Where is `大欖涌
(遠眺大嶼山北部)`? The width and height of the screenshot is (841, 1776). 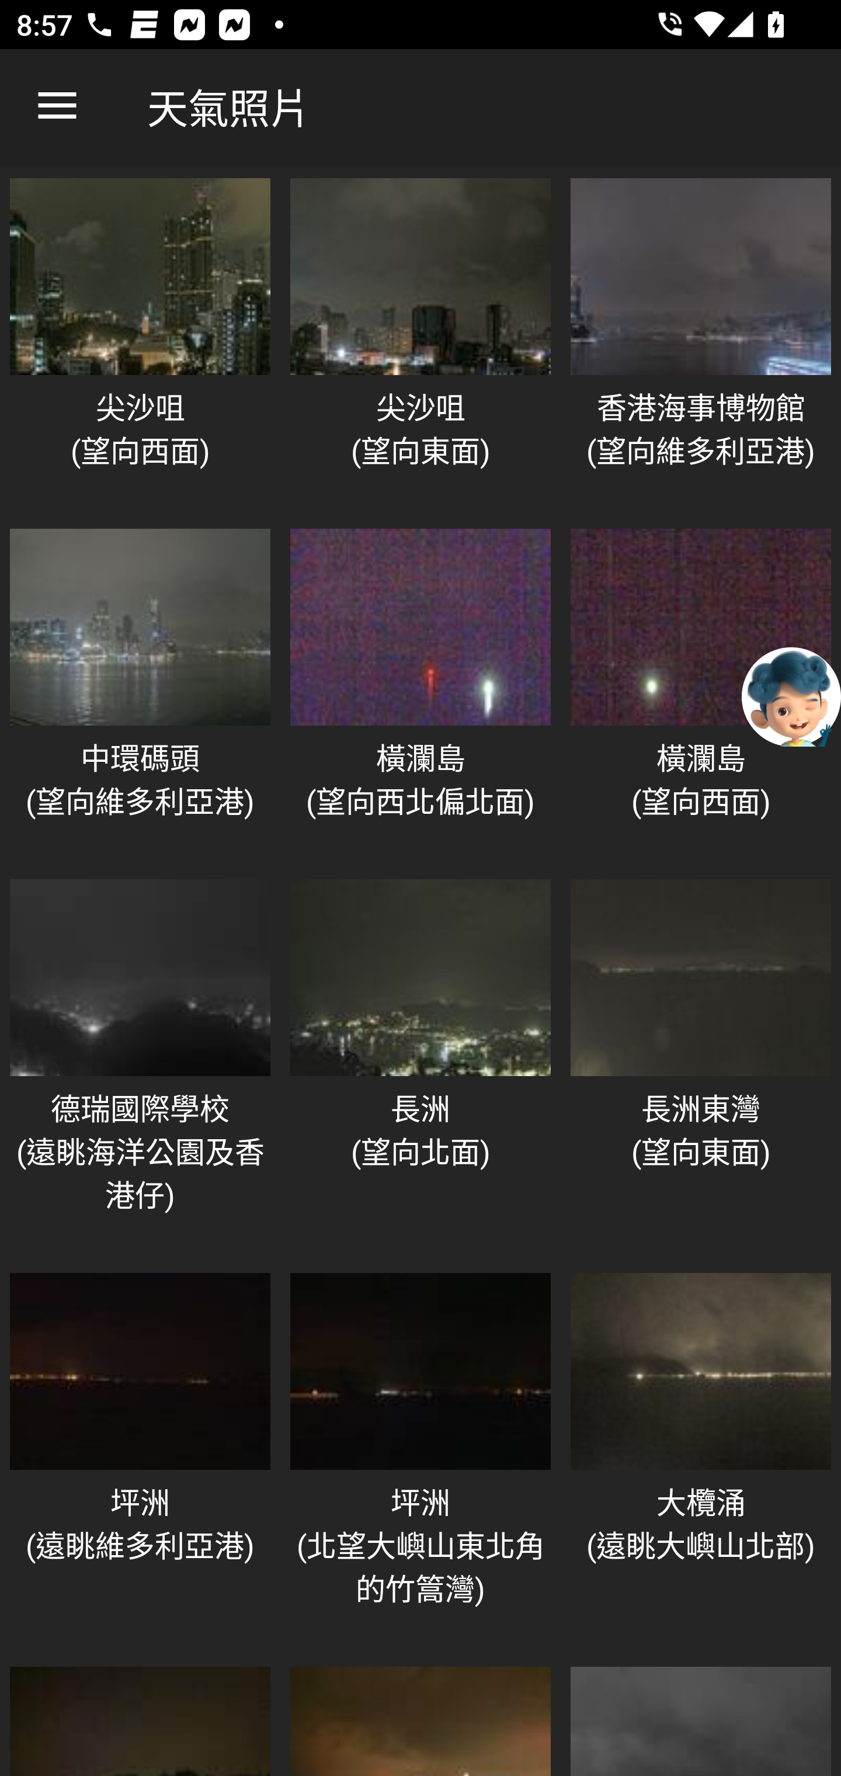 大欖涌
(遠眺大嶼山北部) is located at coordinates (701, 1458).